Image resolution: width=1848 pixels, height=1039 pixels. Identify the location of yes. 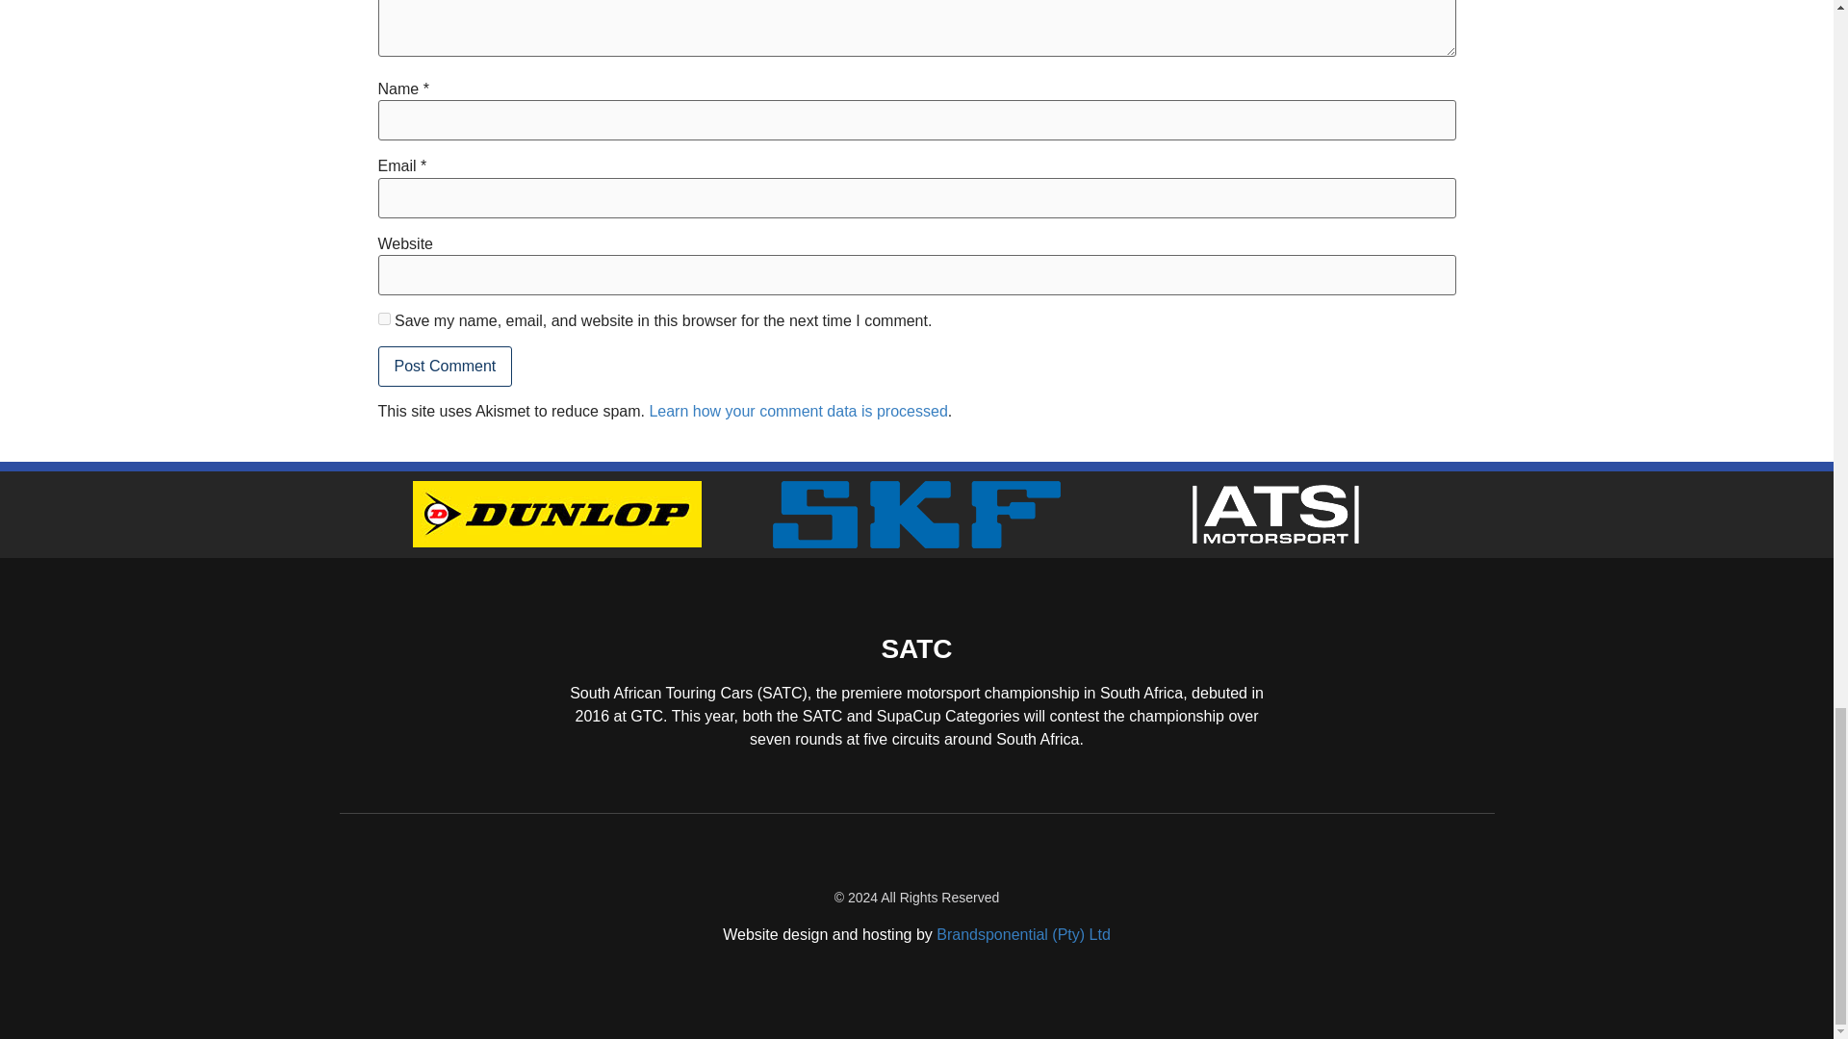
(383, 319).